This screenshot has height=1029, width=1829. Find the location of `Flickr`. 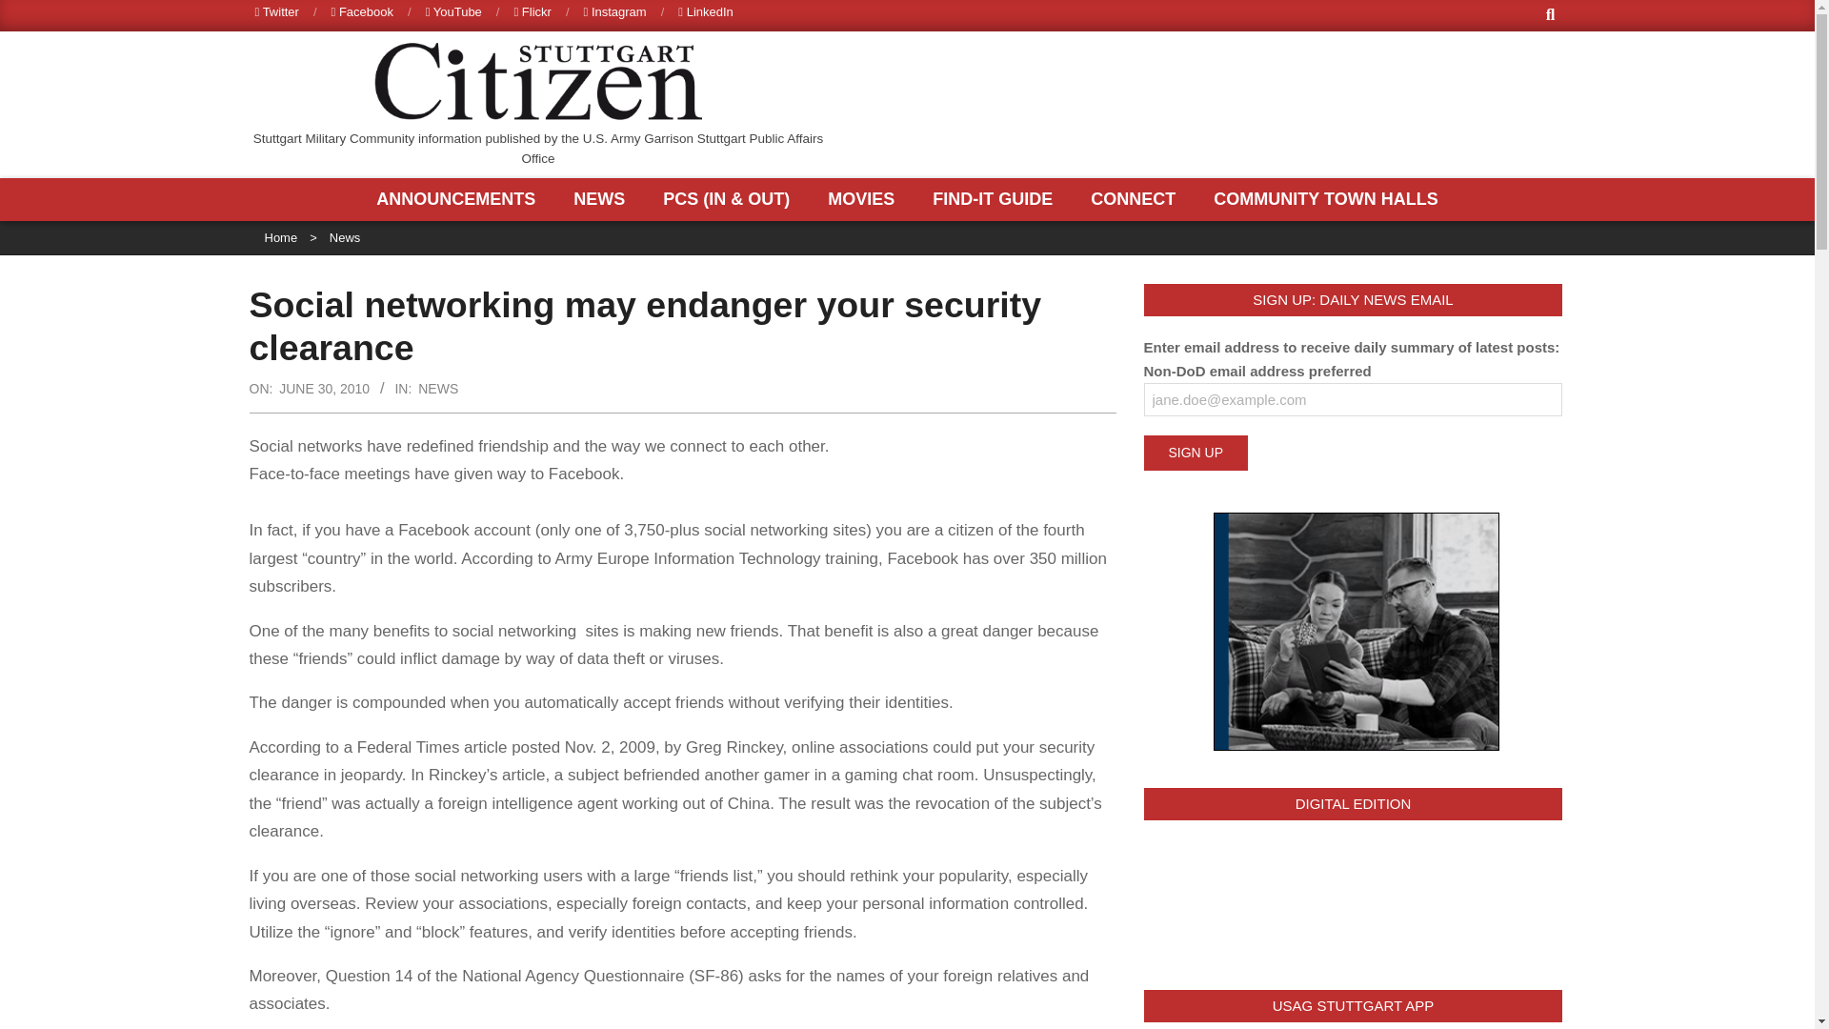

Flickr is located at coordinates (532, 11).